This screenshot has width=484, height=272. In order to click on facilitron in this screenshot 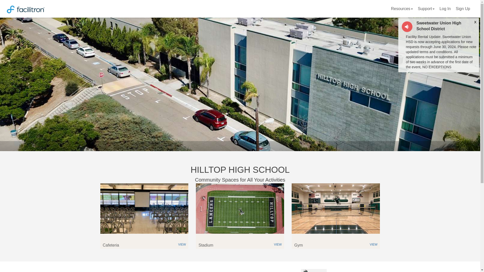, I will do `click(60, 9)`.